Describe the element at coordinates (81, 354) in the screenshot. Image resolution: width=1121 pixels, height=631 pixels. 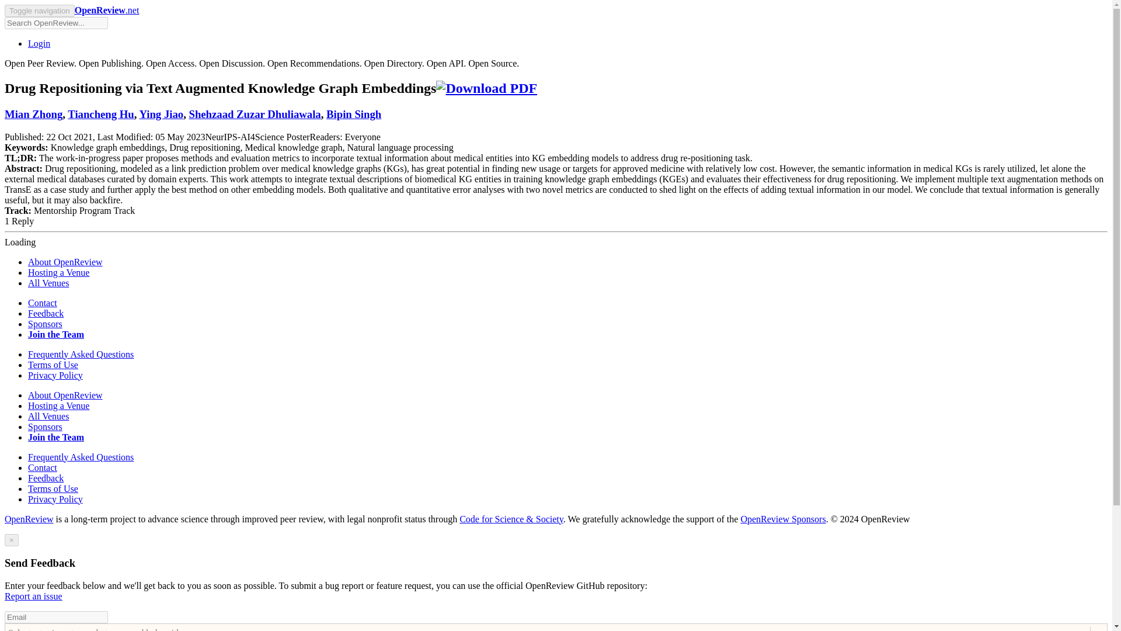
I see `Frequently Asked Questions` at that location.